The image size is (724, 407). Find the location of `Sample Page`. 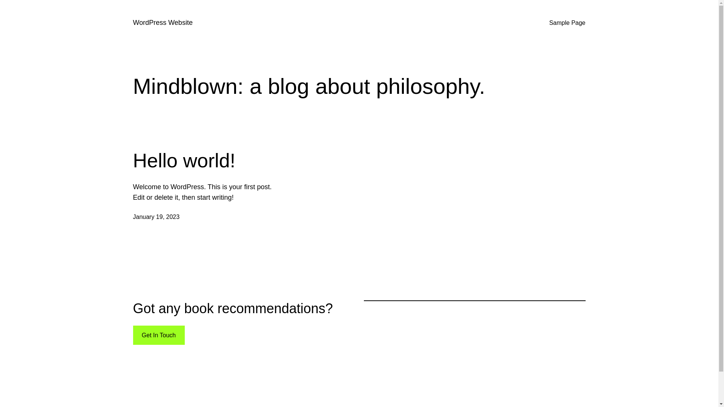

Sample Page is located at coordinates (567, 23).